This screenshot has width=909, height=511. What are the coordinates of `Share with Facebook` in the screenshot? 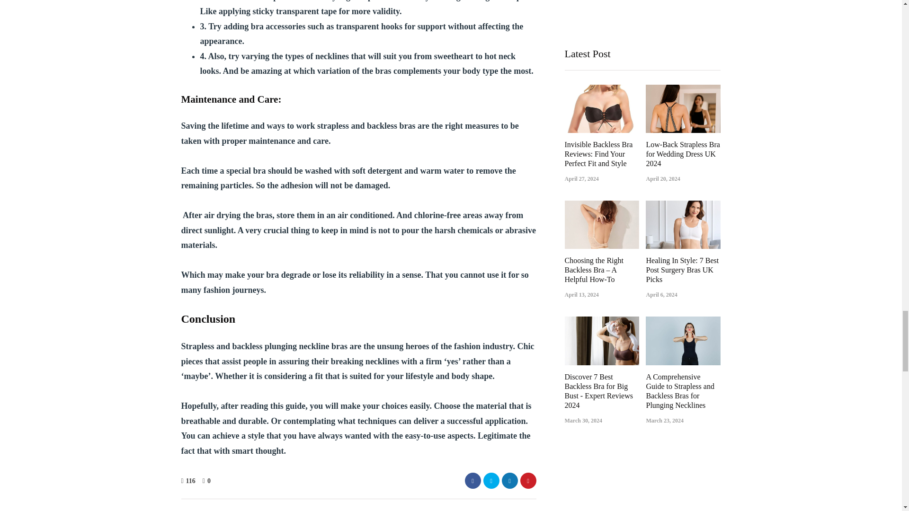 It's located at (472, 481).